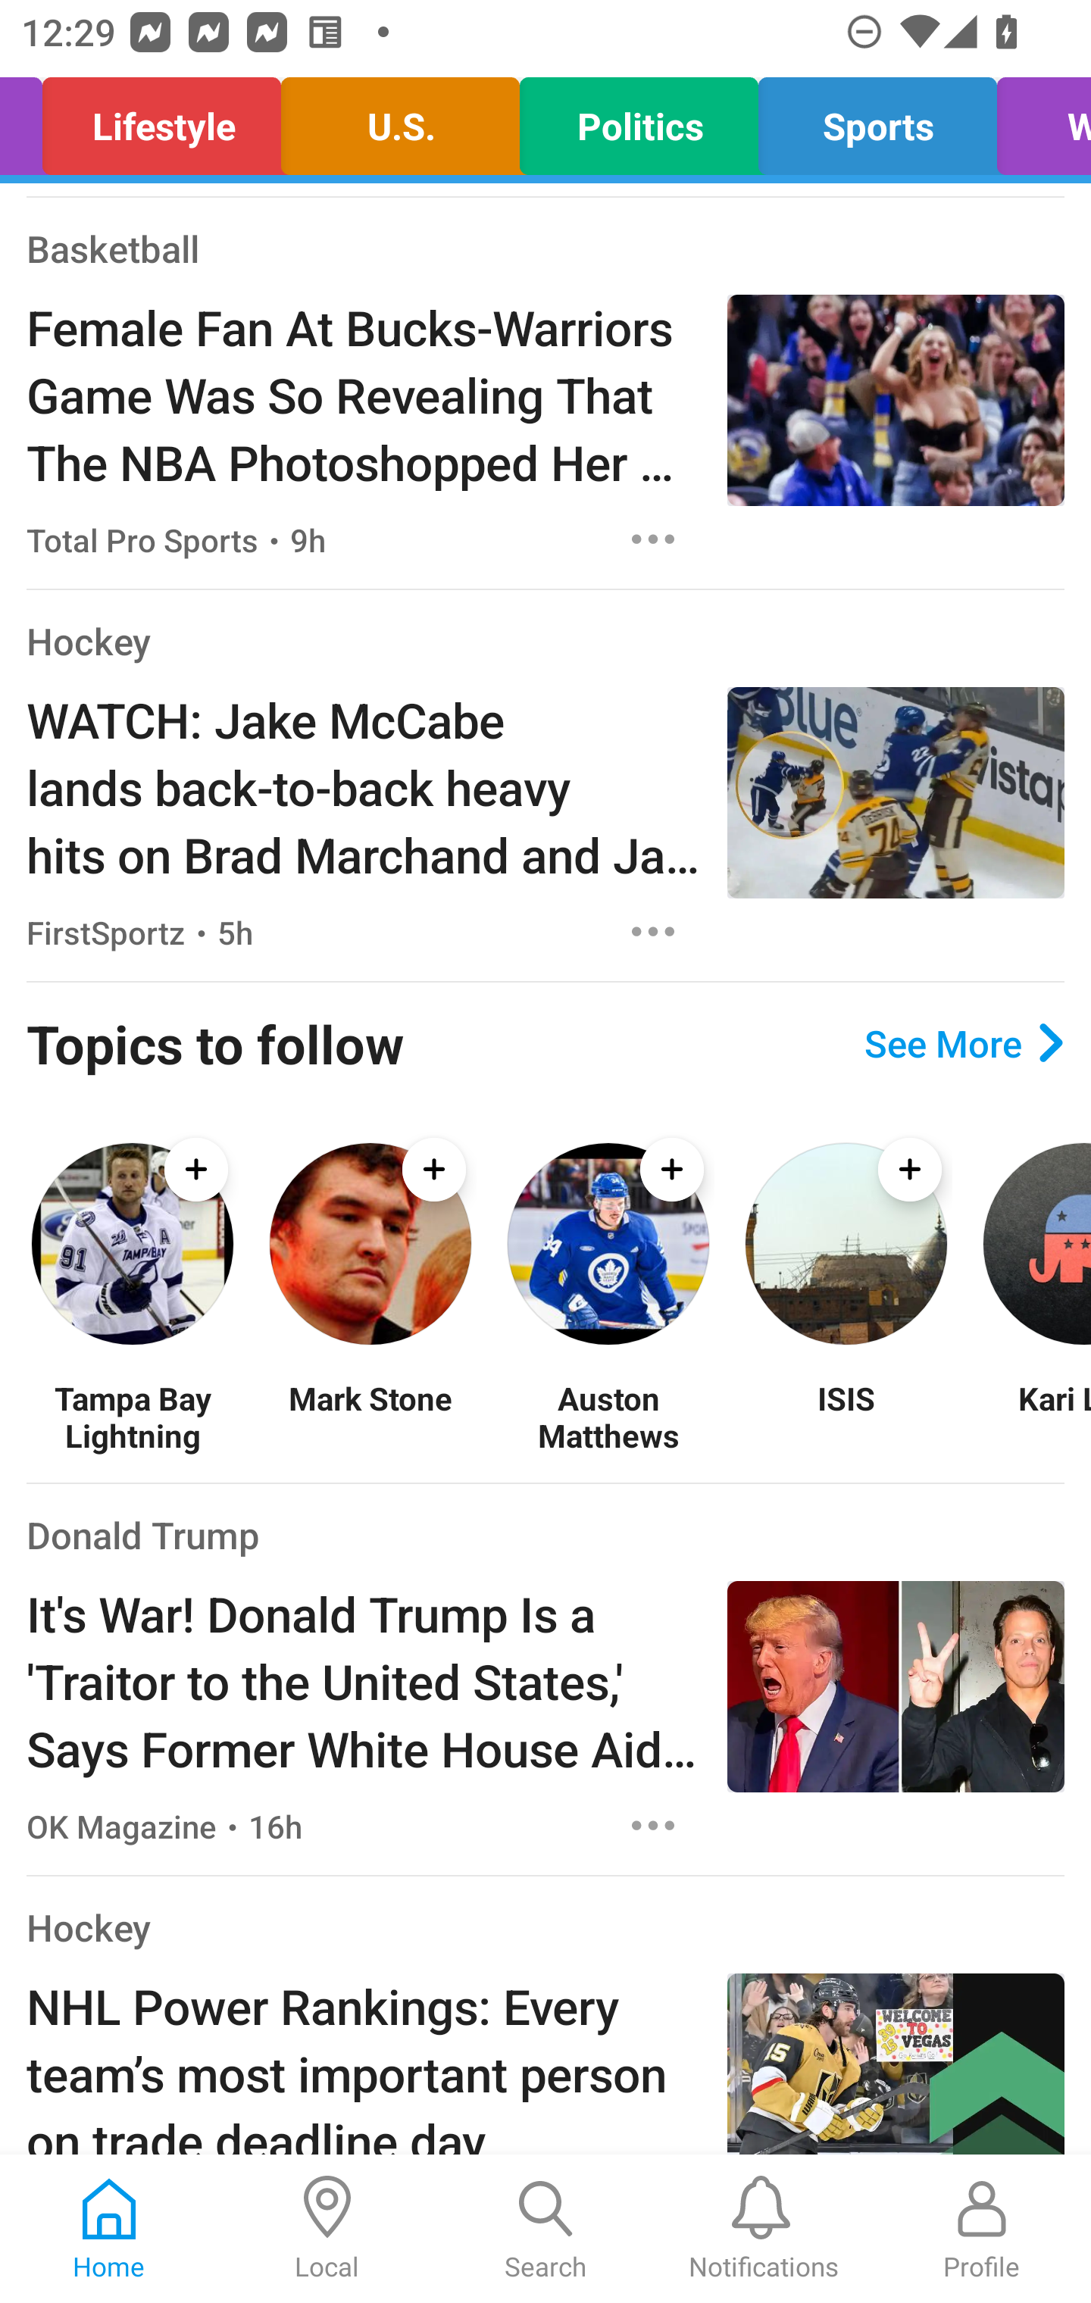 Image resolution: width=1091 pixels, height=2303 pixels. What do you see at coordinates (143, 1535) in the screenshot?
I see `Donald Trump` at bounding box center [143, 1535].